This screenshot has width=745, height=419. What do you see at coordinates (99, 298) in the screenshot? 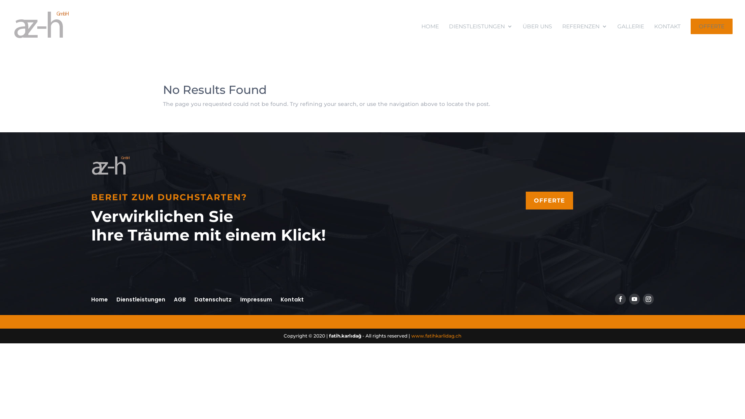
I see `Home` at bounding box center [99, 298].